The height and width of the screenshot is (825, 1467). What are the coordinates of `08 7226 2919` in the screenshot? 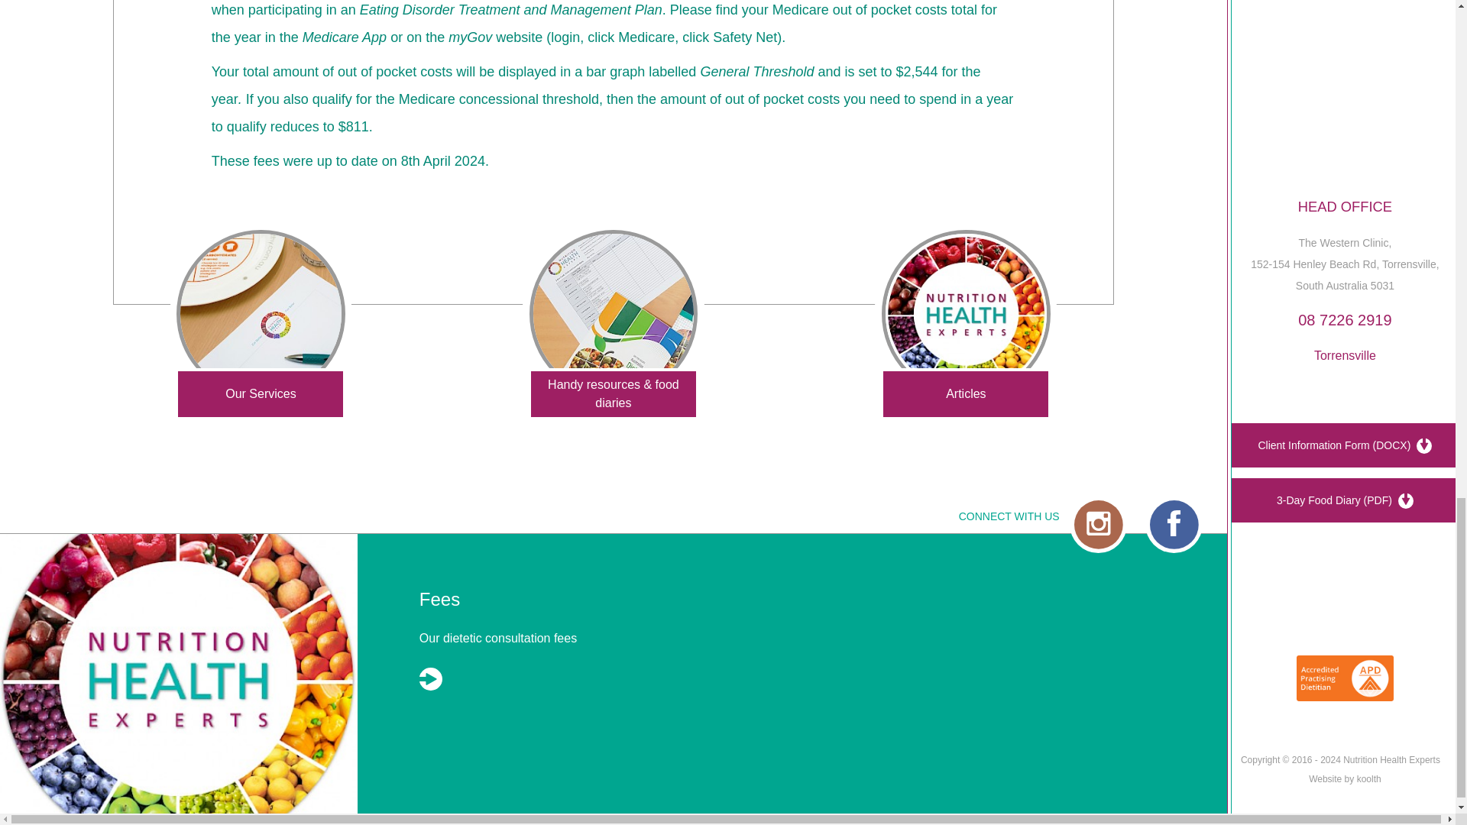 It's located at (1345, 319).